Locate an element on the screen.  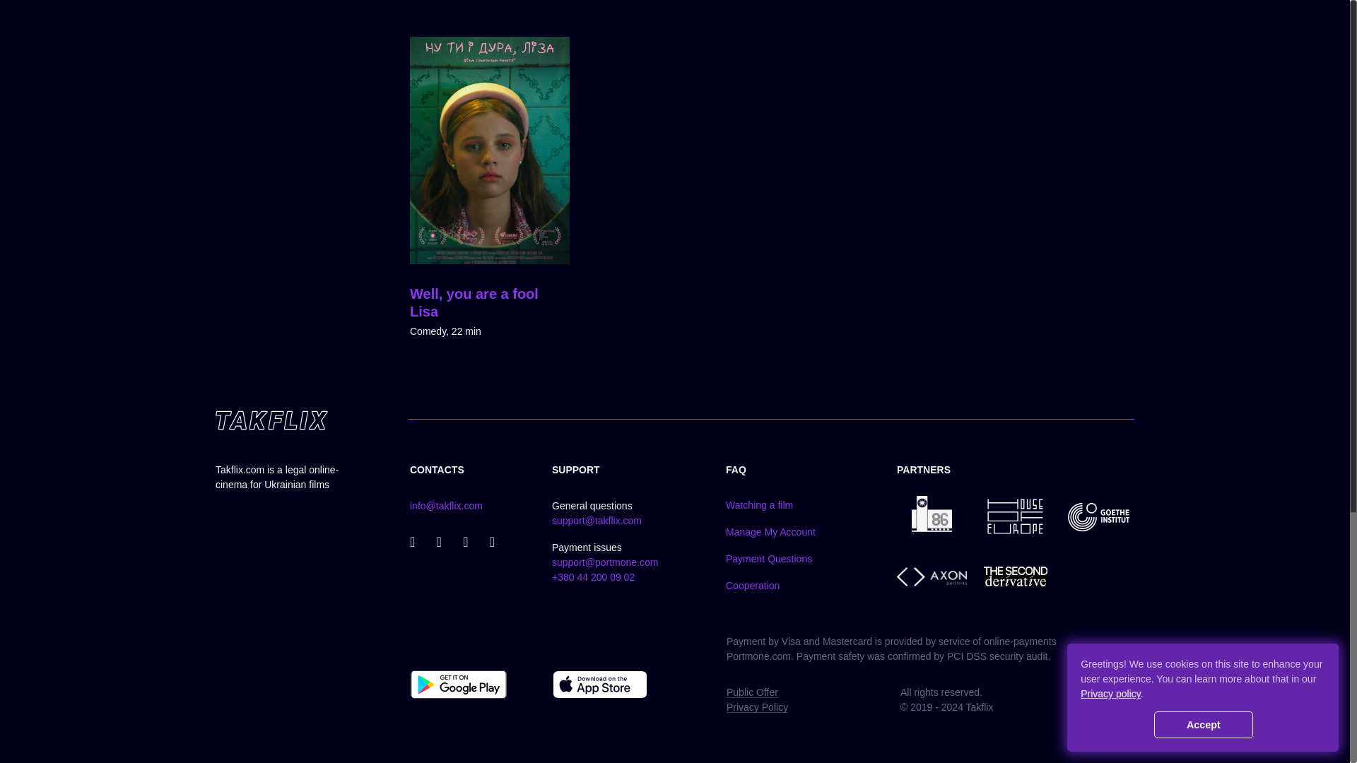
Watching a film is located at coordinates (759, 504).